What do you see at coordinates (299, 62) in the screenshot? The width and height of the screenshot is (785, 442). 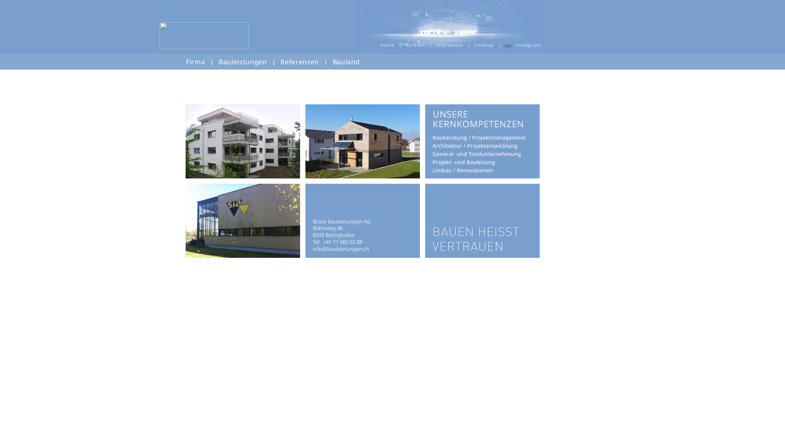 I see `Referenzen` at bounding box center [299, 62].